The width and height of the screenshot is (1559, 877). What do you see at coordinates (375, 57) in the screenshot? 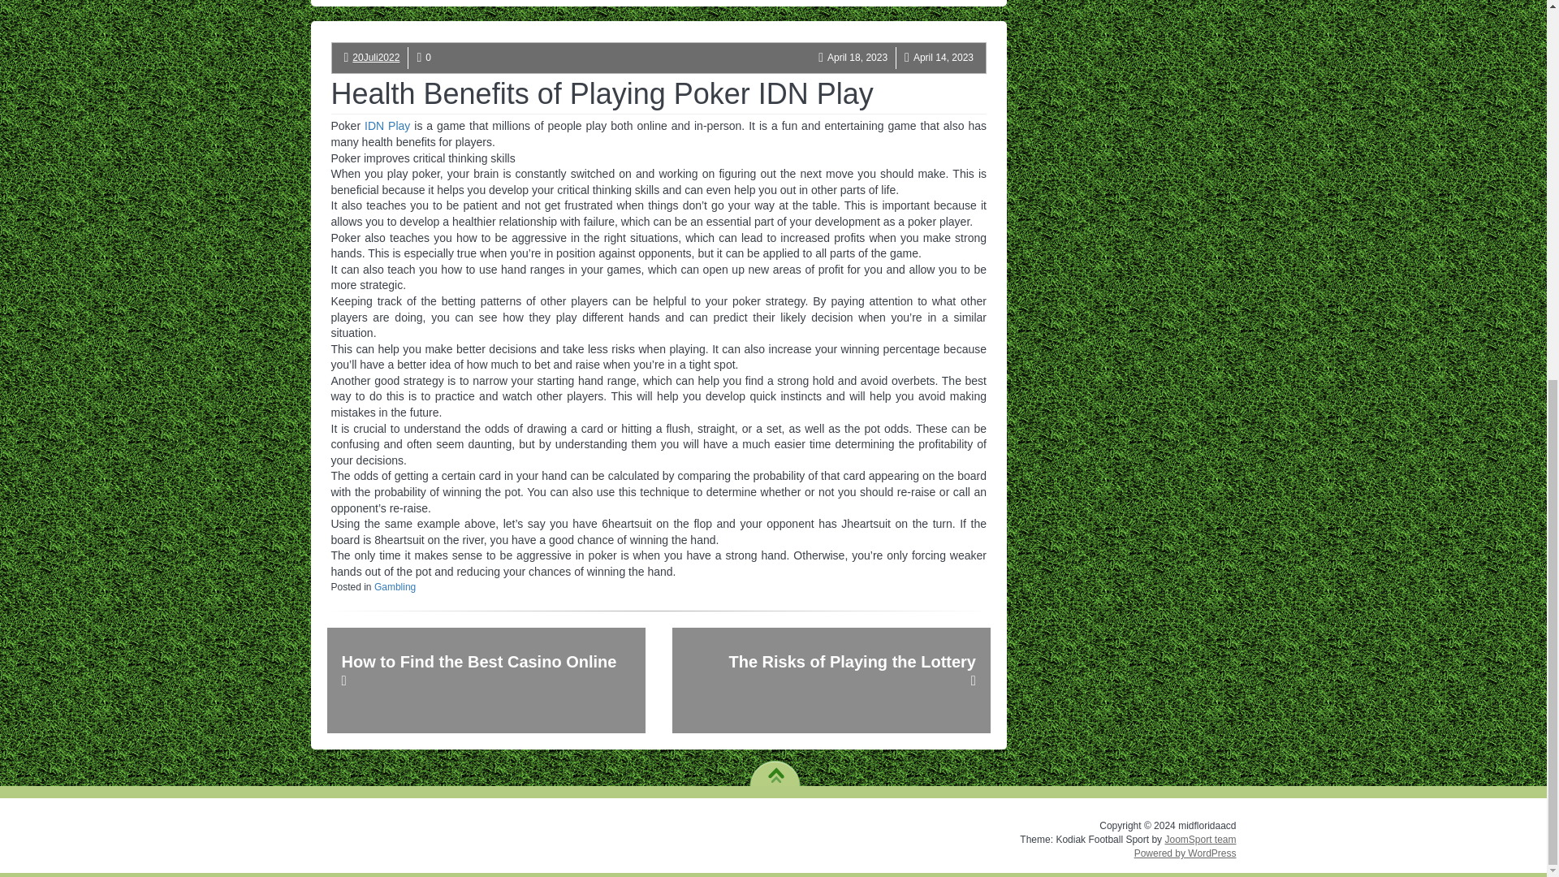
I see `20Juli2022` at bounding box center [375, 57].